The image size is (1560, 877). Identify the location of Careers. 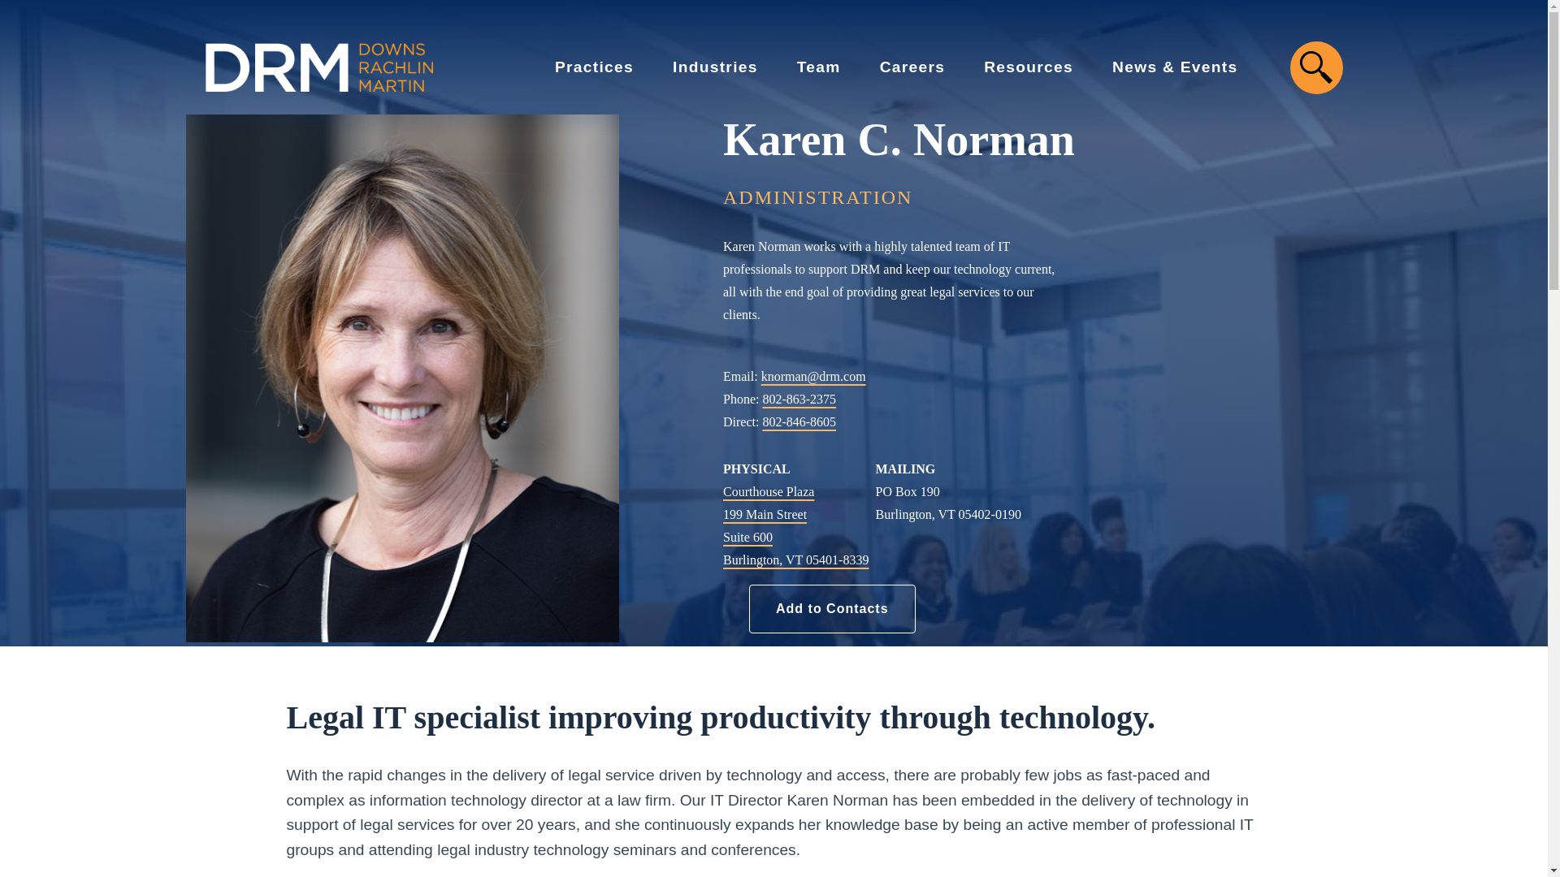
(892, 67).